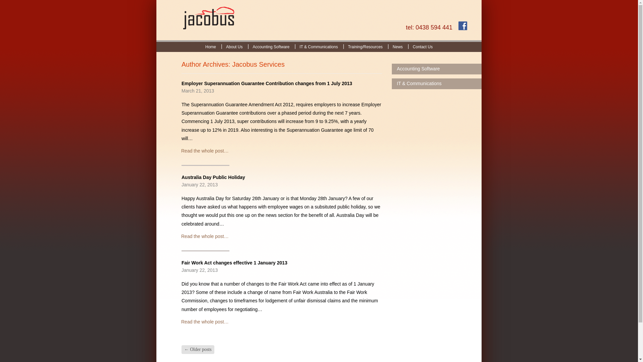  What do you see at coordinates (319, 47) in the screenshot?
I see `IT & Communications` at bounding box center [319, 47].